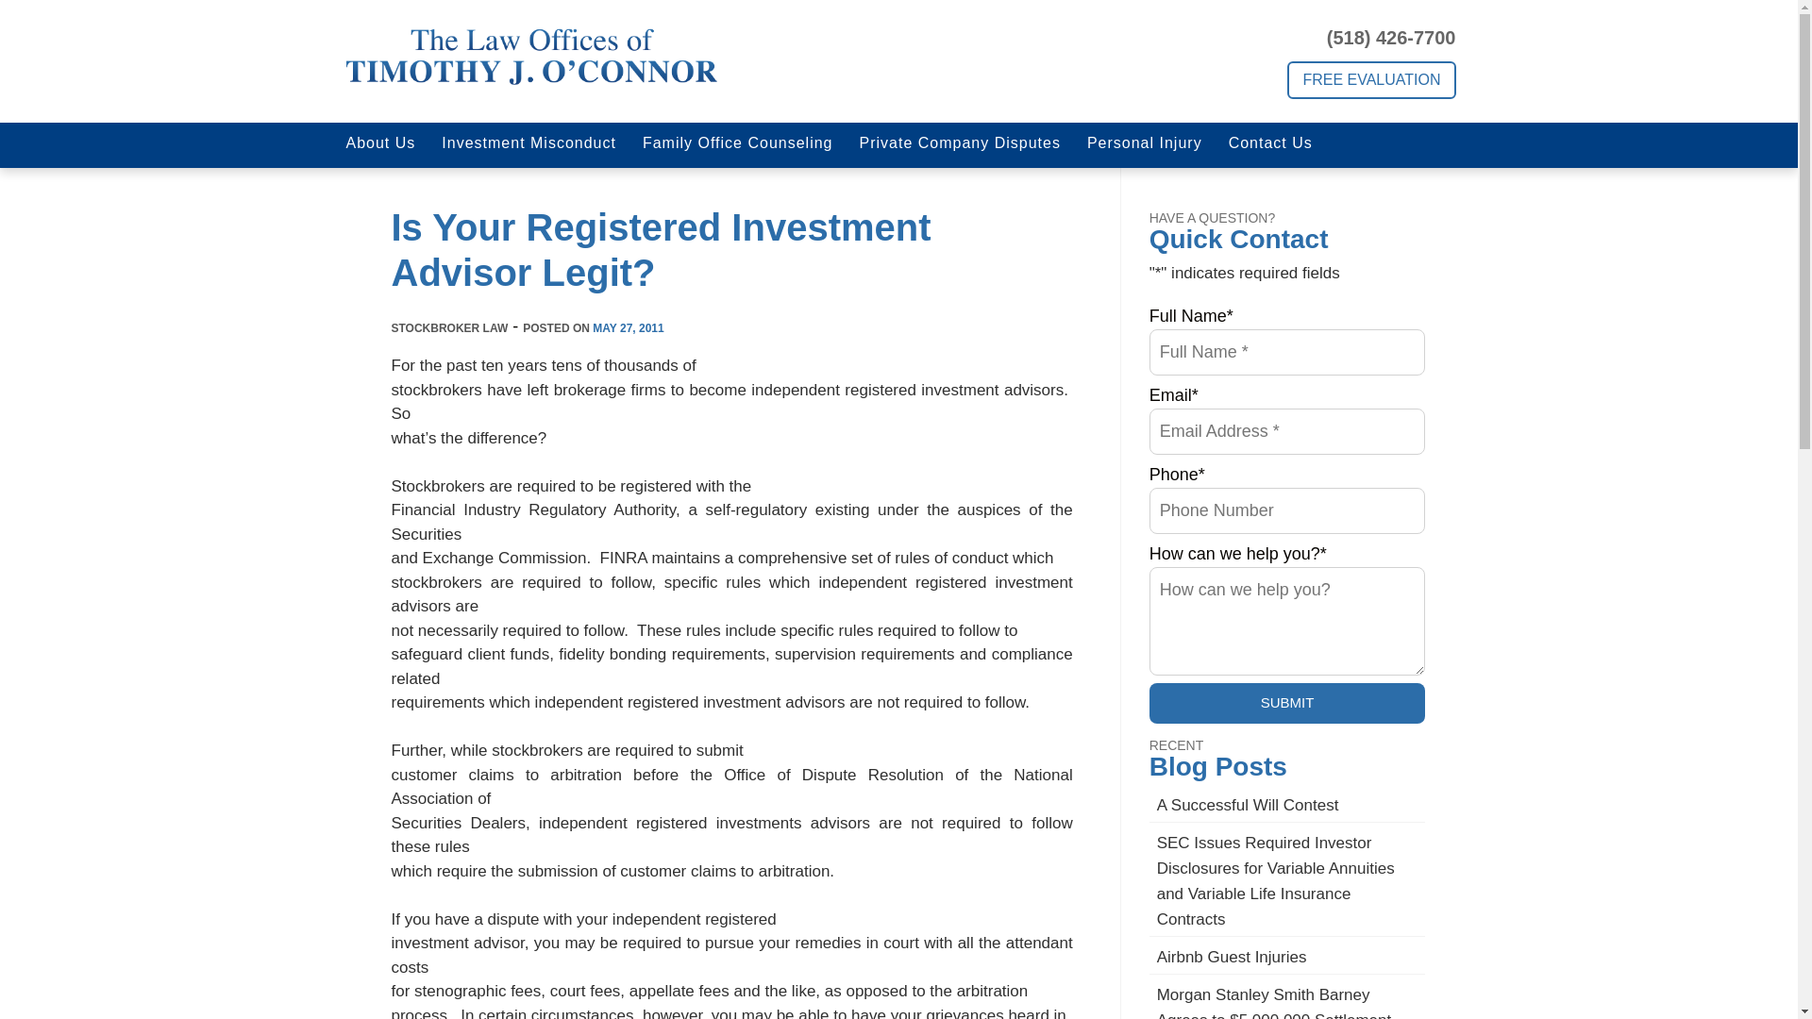 The height and width of the screenshot is (1019, 1812). I want to click on About Us, so click(379, 145).